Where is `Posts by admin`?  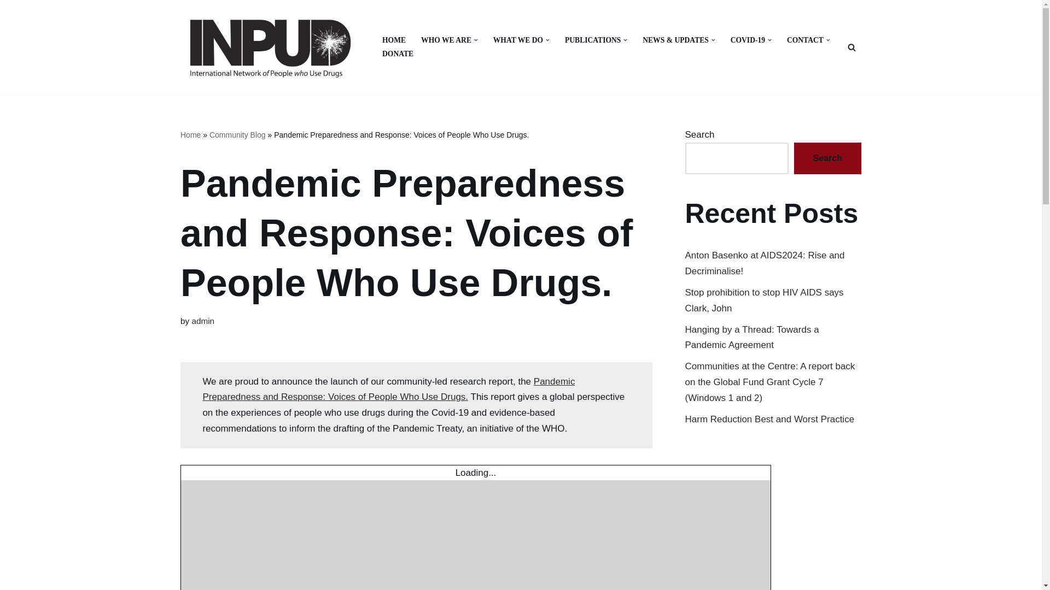 Posts by admin is located at coordinates (202, 321).